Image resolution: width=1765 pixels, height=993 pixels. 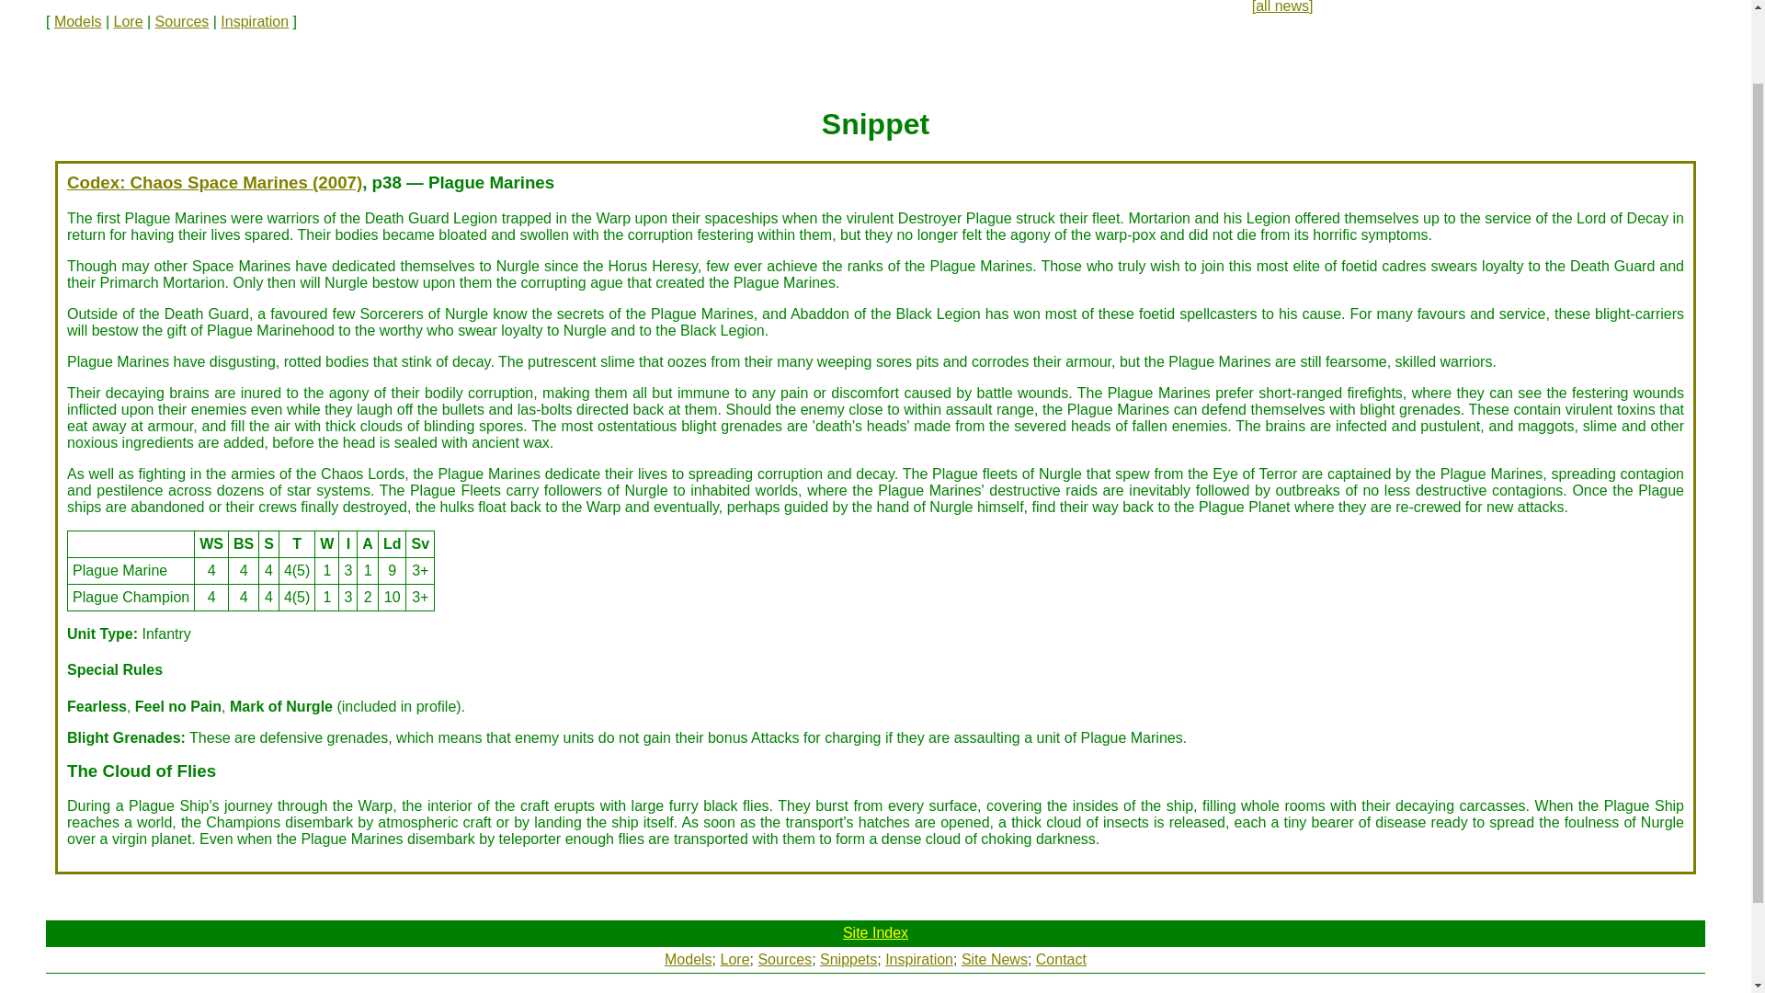 I want to click on Lore, so click(x=735, y=958).